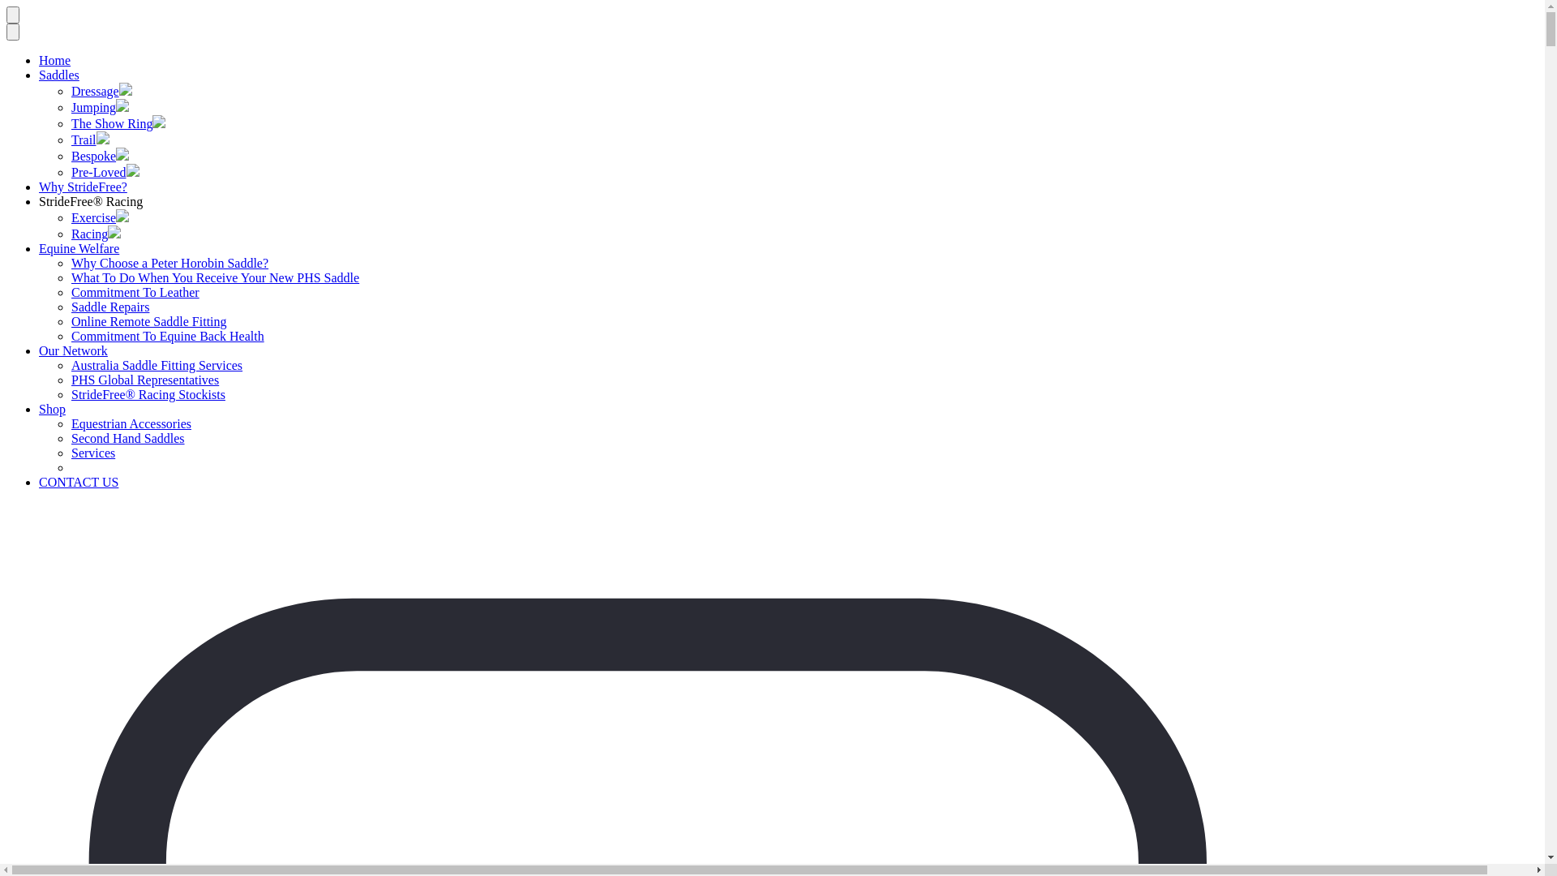  I want to click on Dressage, so click(96, 91).